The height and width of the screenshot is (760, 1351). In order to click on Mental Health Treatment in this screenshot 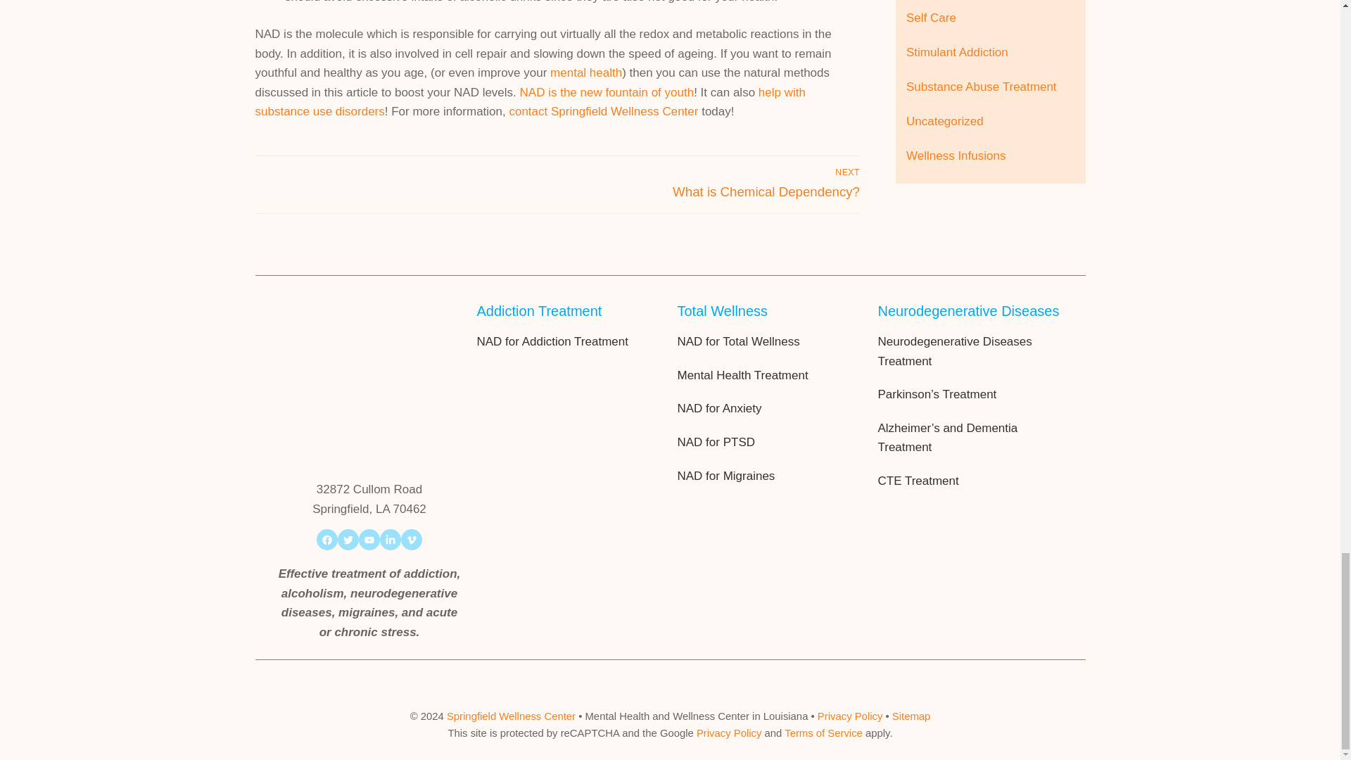, I will do `click(742, 375)`.